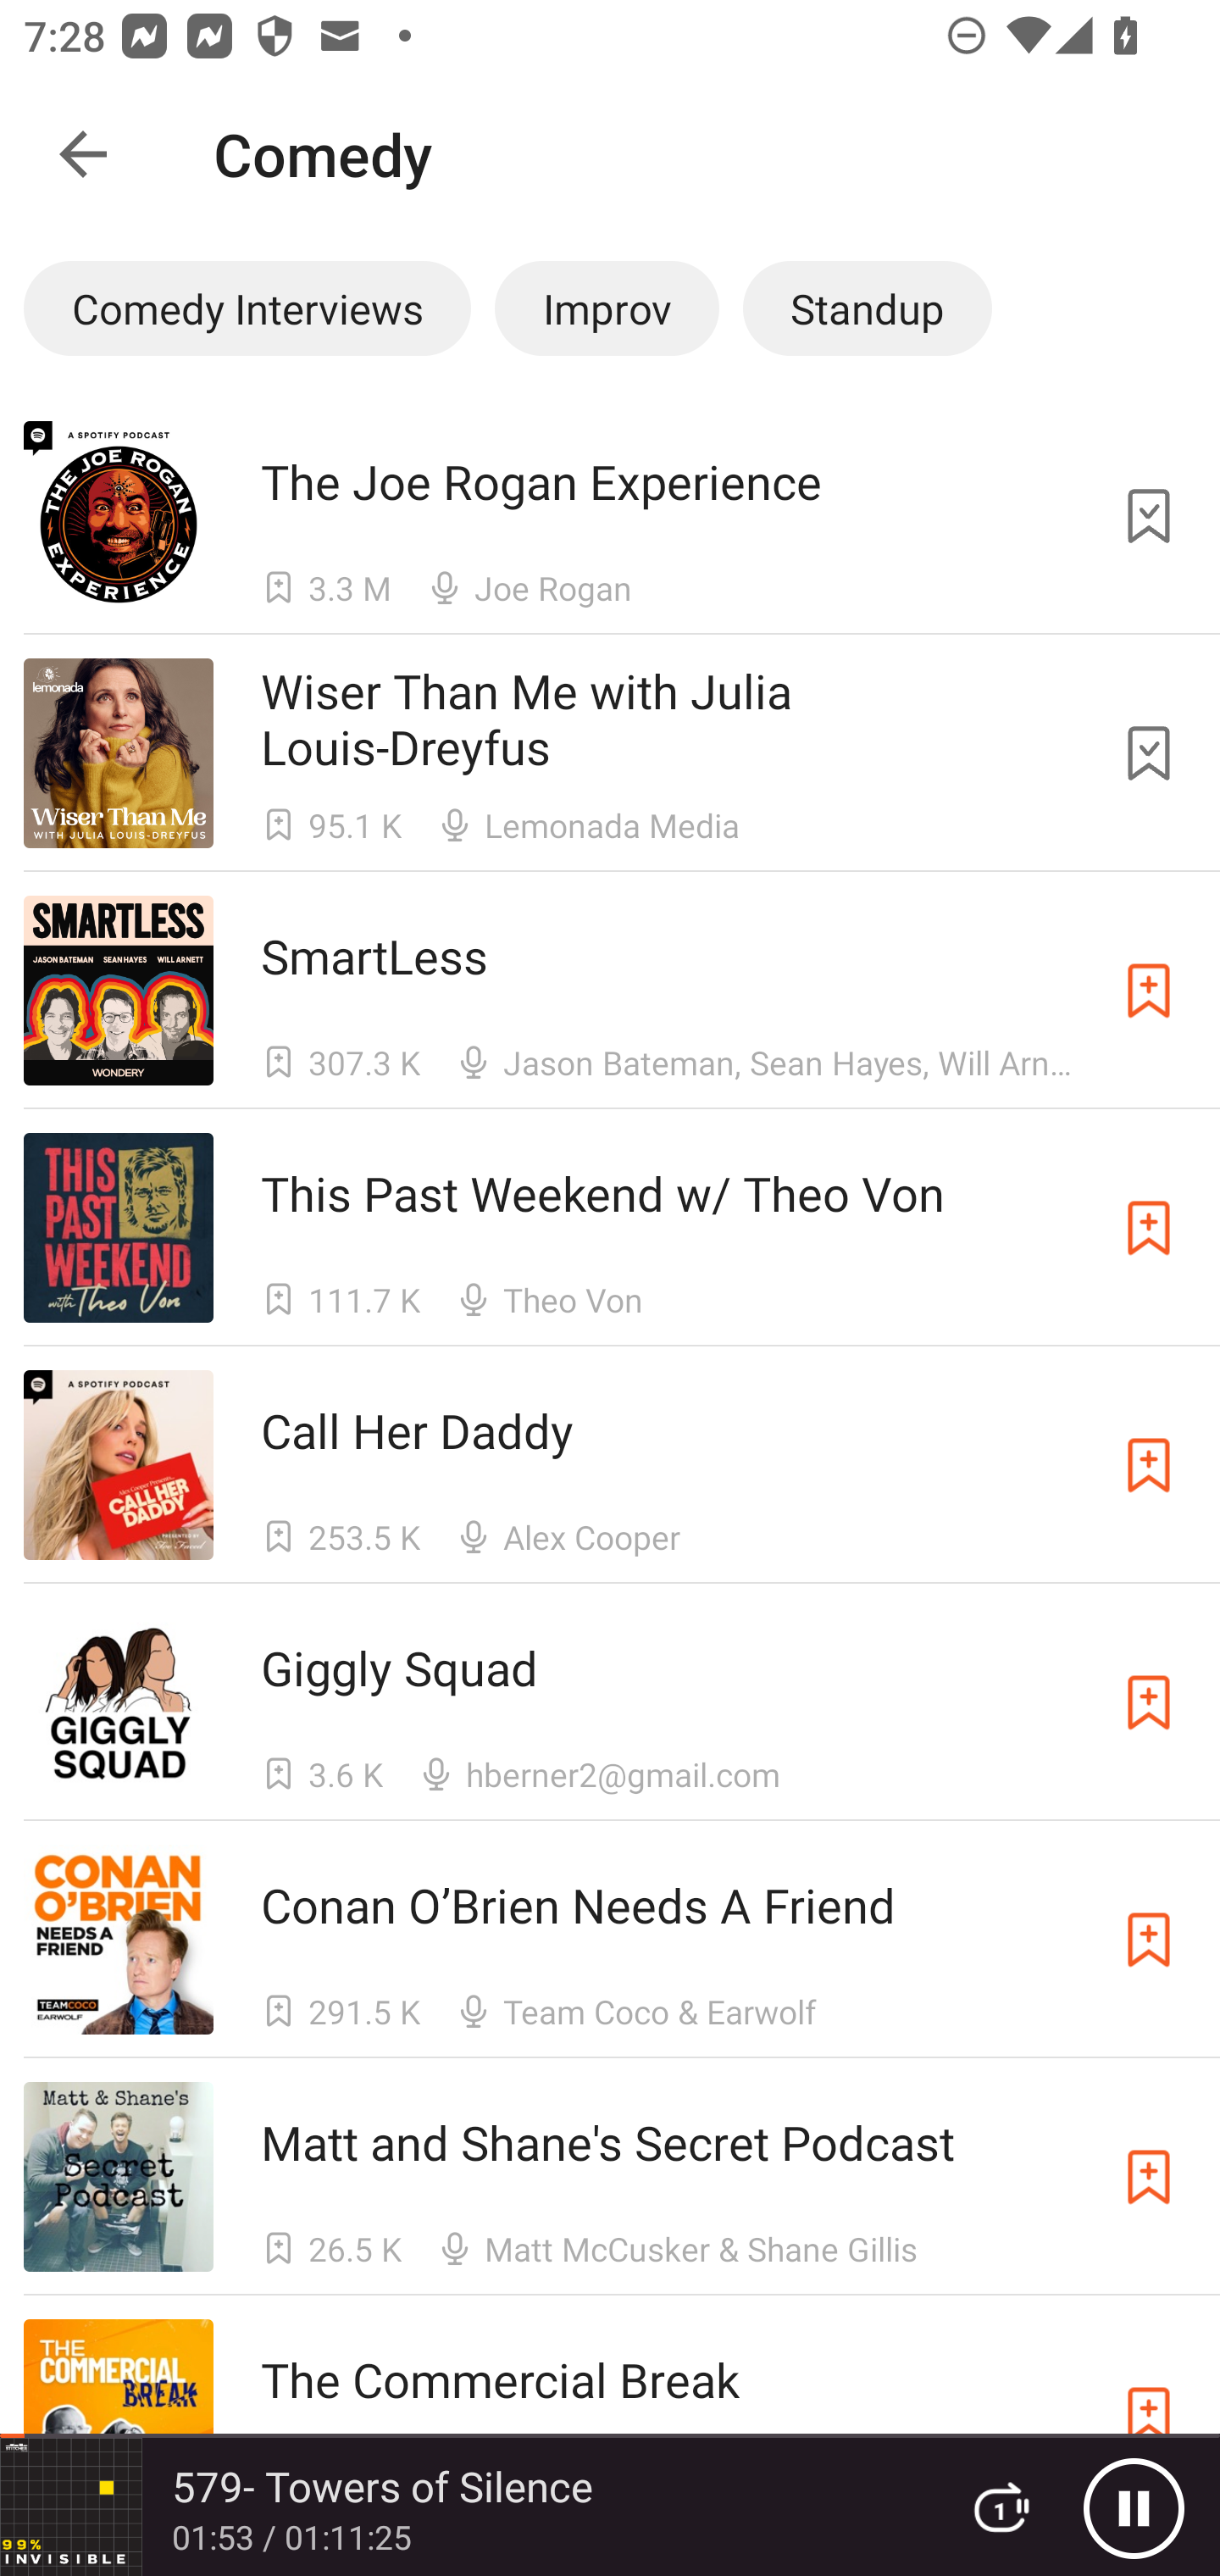  Describe the element at coordinates (464, 2507) in the screenshot. I see `579- Towers of Silence 01:53 / 01:11:25` at that location.